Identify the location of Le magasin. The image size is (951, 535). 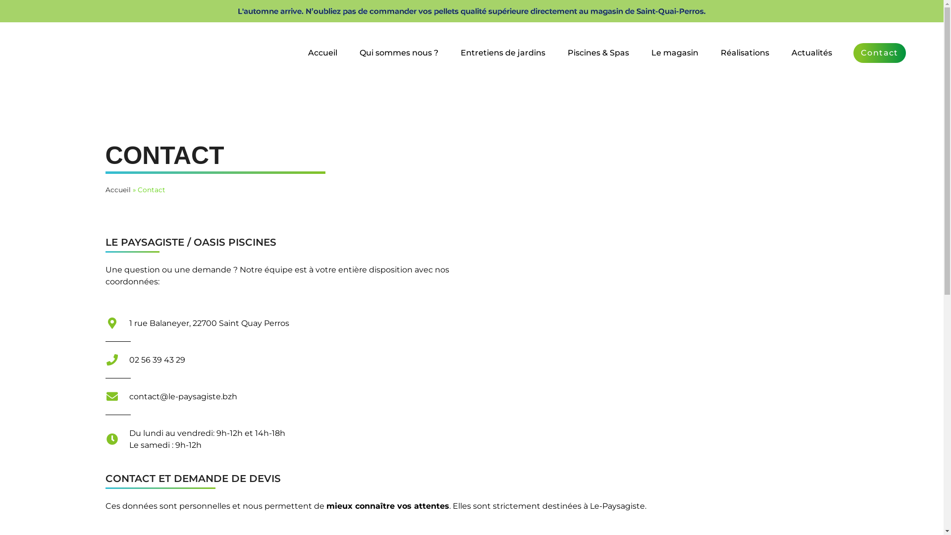
(675, 53).